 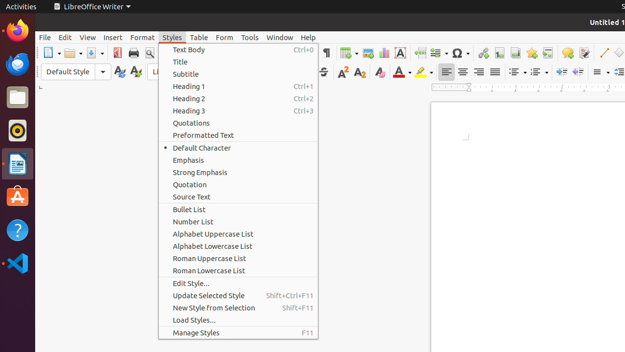 I want to click on Roman Uppercase List, so click(x=238, y=258).